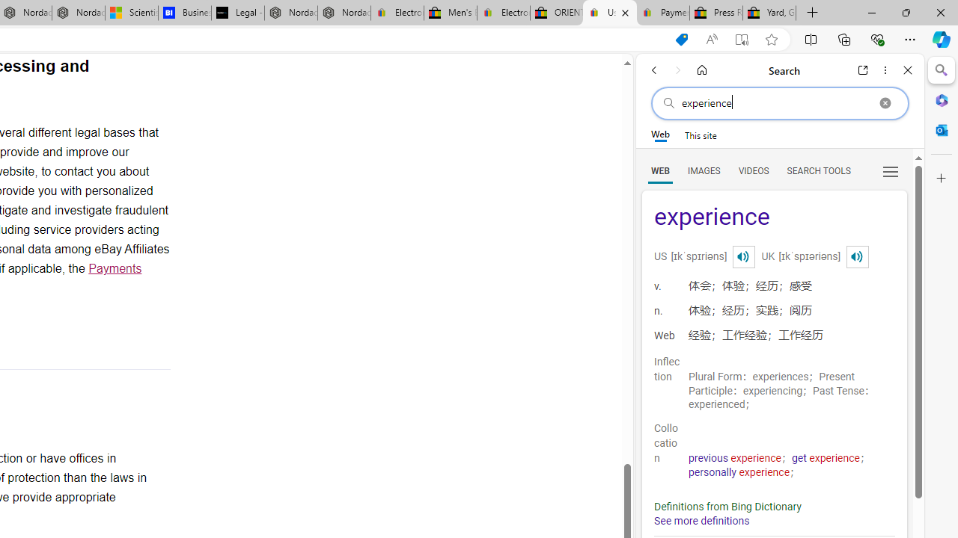  Describe the element at coordinates (681, 40) in the screenshot. I see `This site has coupons! Shopping in Microsoft Edge` at that location.